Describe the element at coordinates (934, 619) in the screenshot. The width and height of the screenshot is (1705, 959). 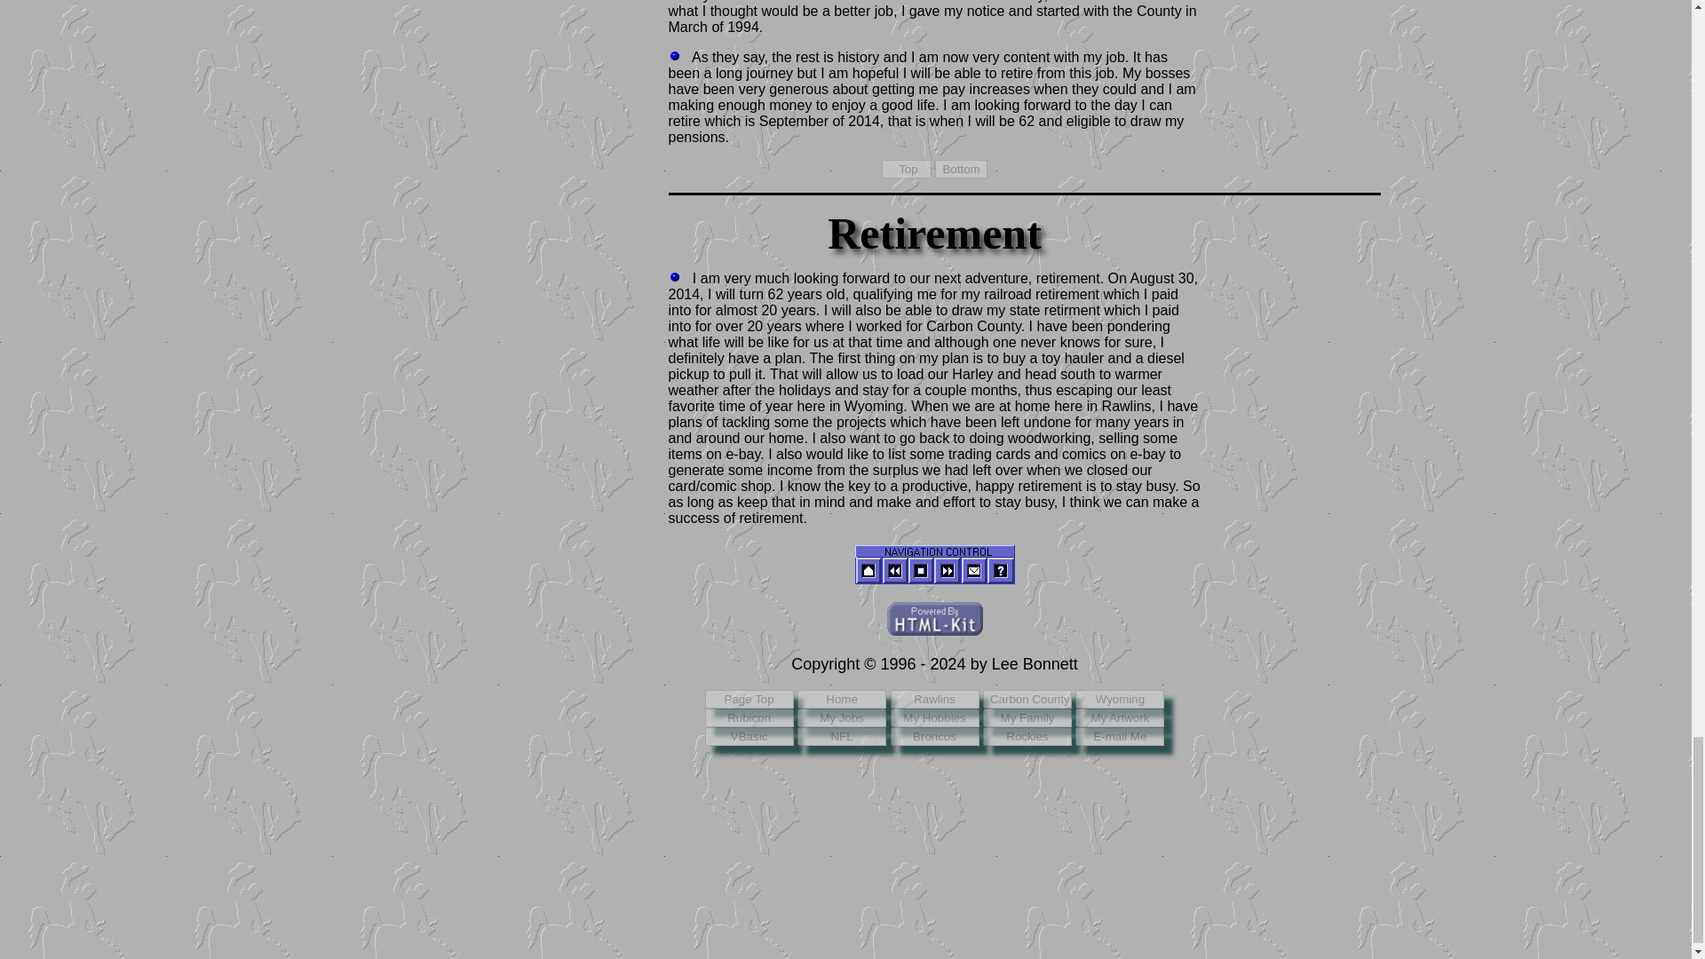
I see `Go To The HTML-Kit Website` at that location.